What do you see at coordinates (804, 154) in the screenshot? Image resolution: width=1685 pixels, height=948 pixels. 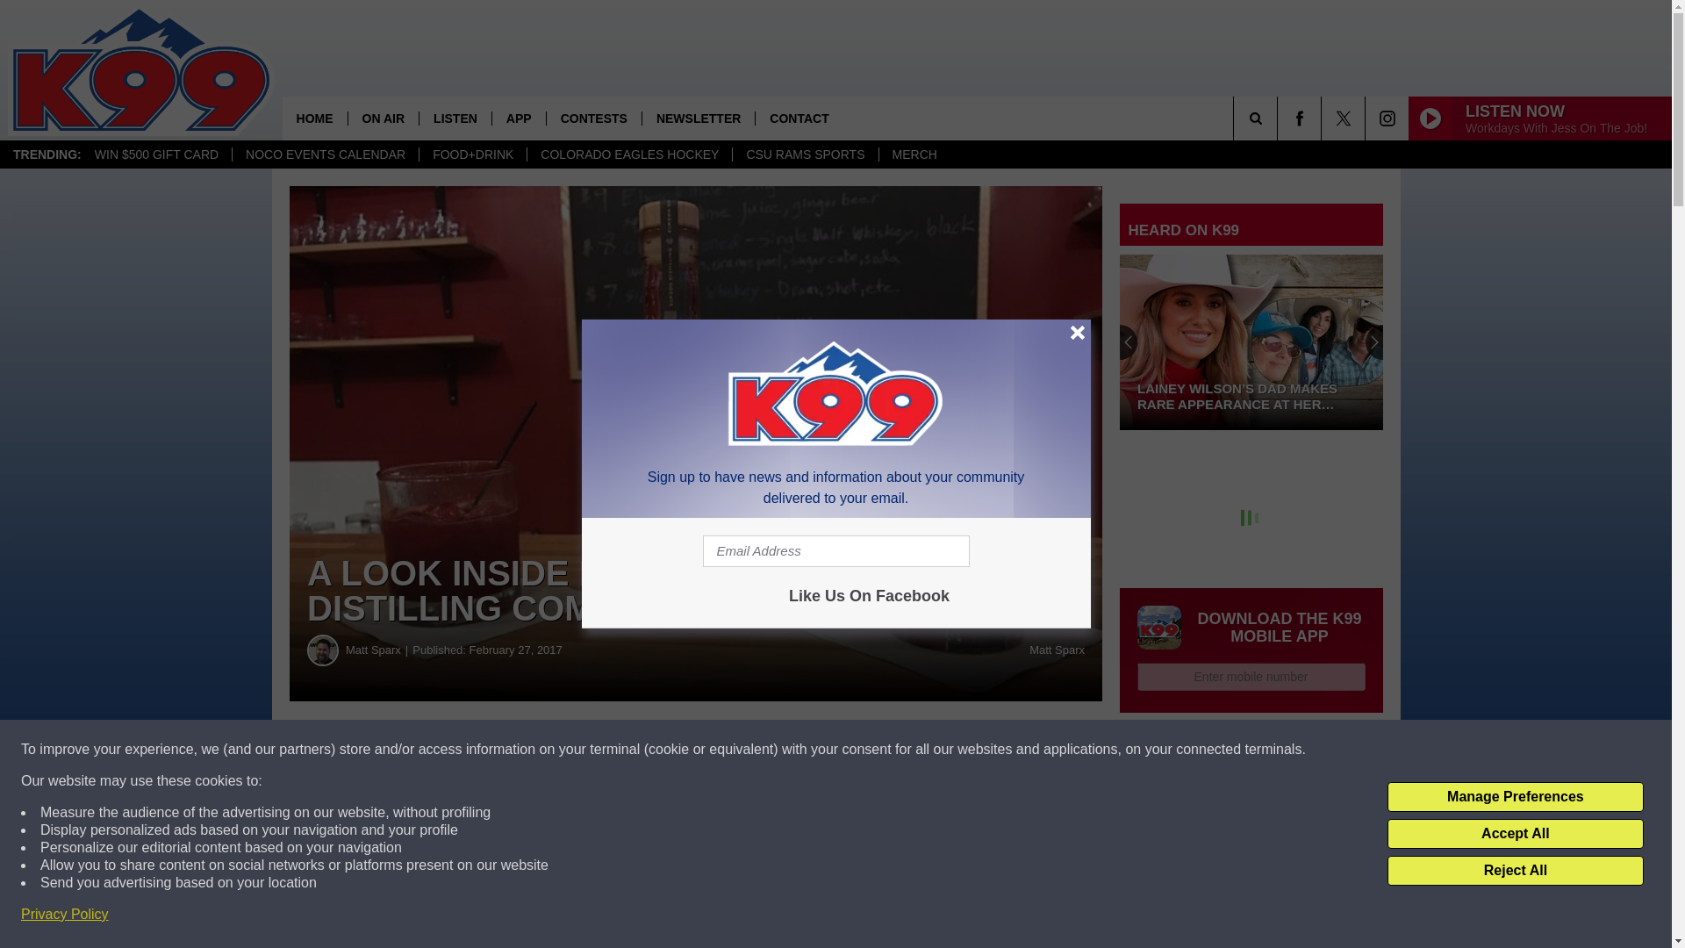 I see `CSU RAMS SPORTS` at bounding box center [804, 154].